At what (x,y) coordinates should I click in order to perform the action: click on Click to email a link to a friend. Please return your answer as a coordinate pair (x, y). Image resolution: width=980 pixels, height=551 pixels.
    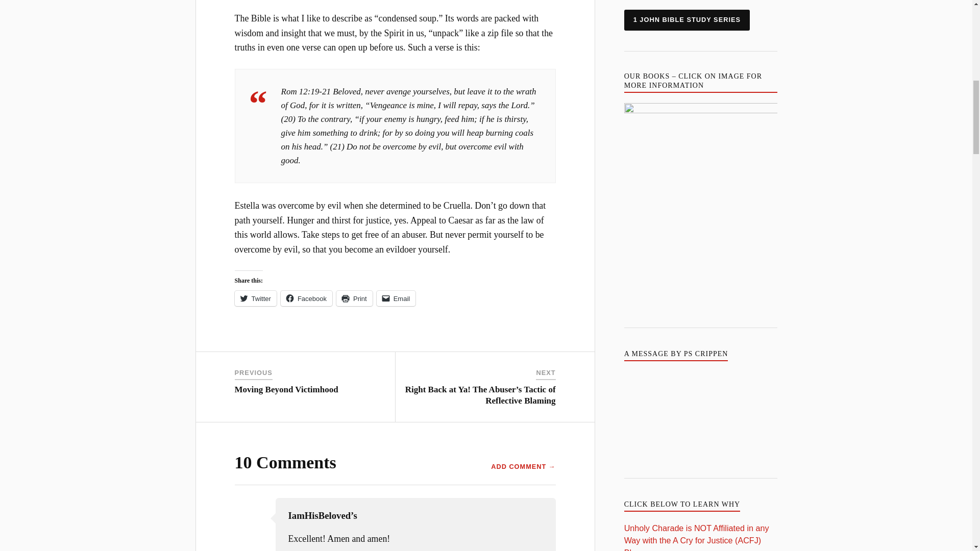
    Looking at the image, I should click on (396, 298).